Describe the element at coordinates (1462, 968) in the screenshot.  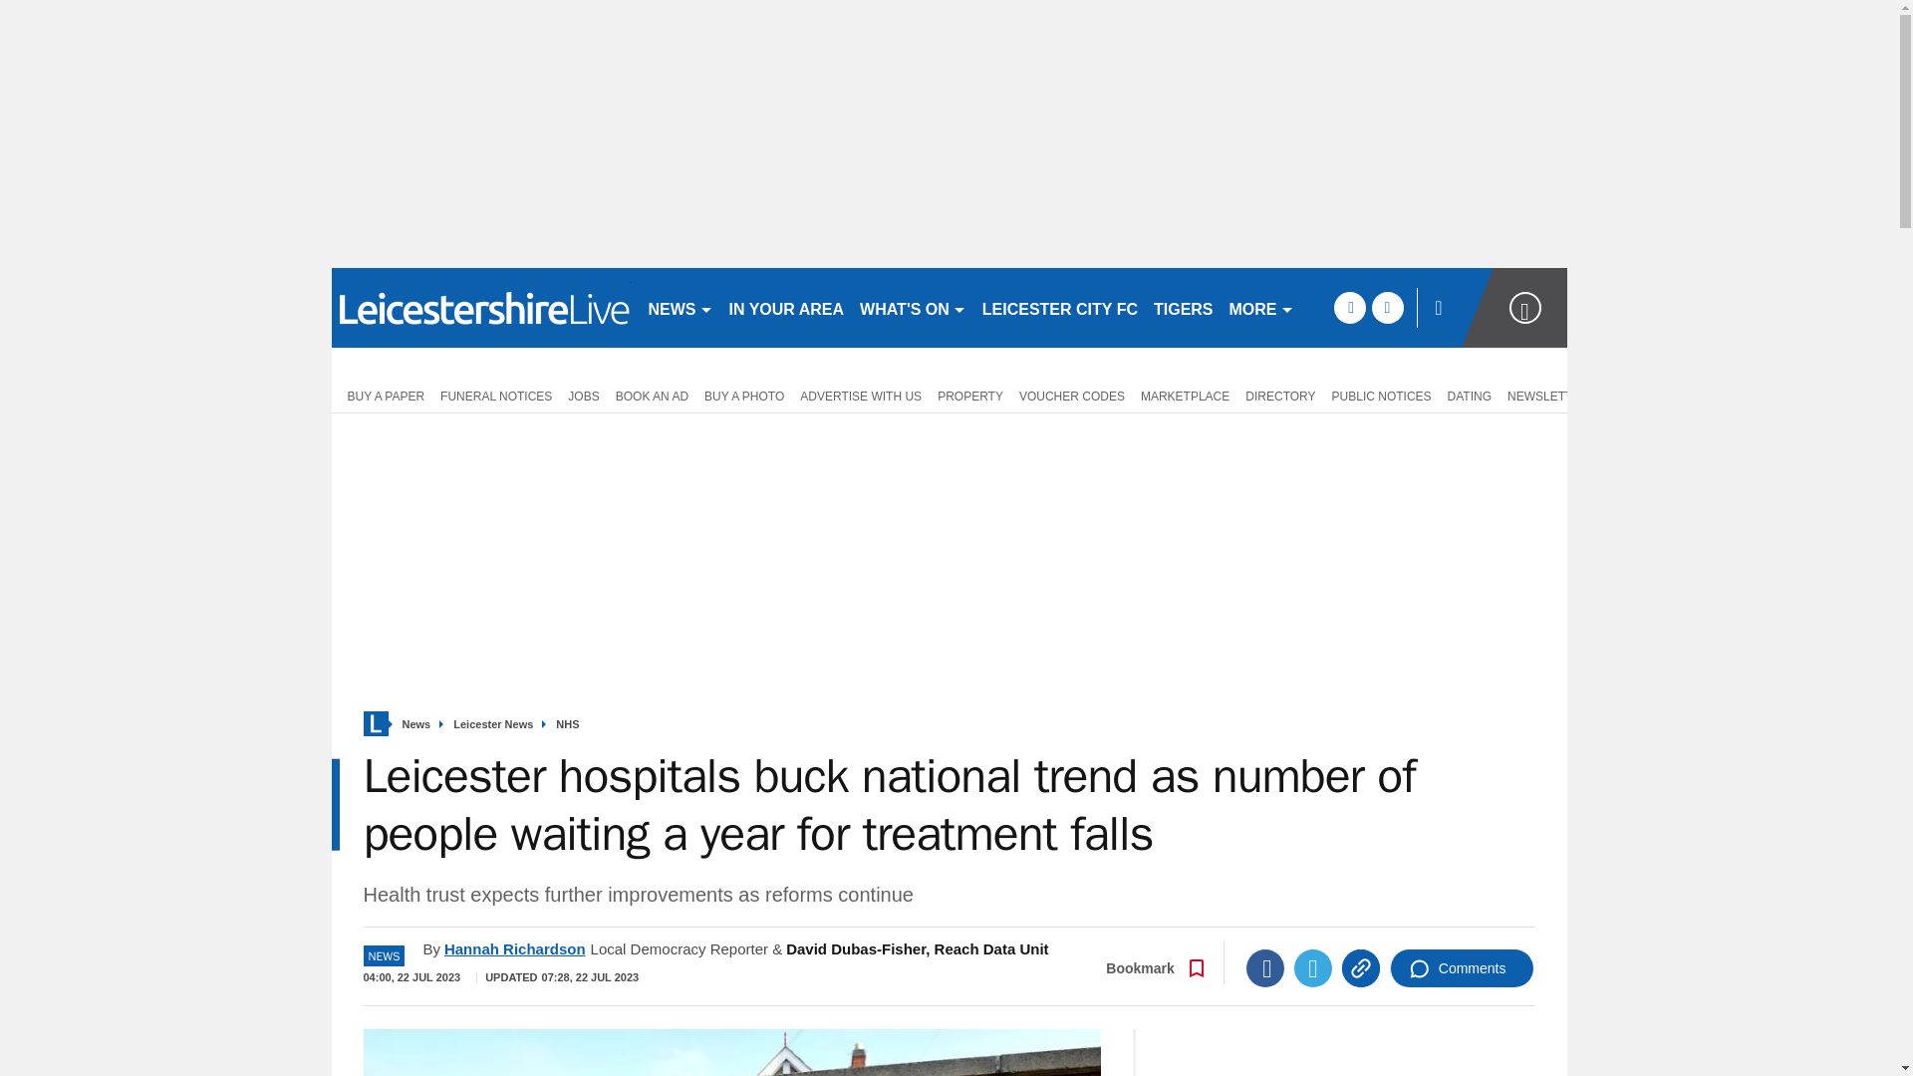
I see `Comments` at that location.